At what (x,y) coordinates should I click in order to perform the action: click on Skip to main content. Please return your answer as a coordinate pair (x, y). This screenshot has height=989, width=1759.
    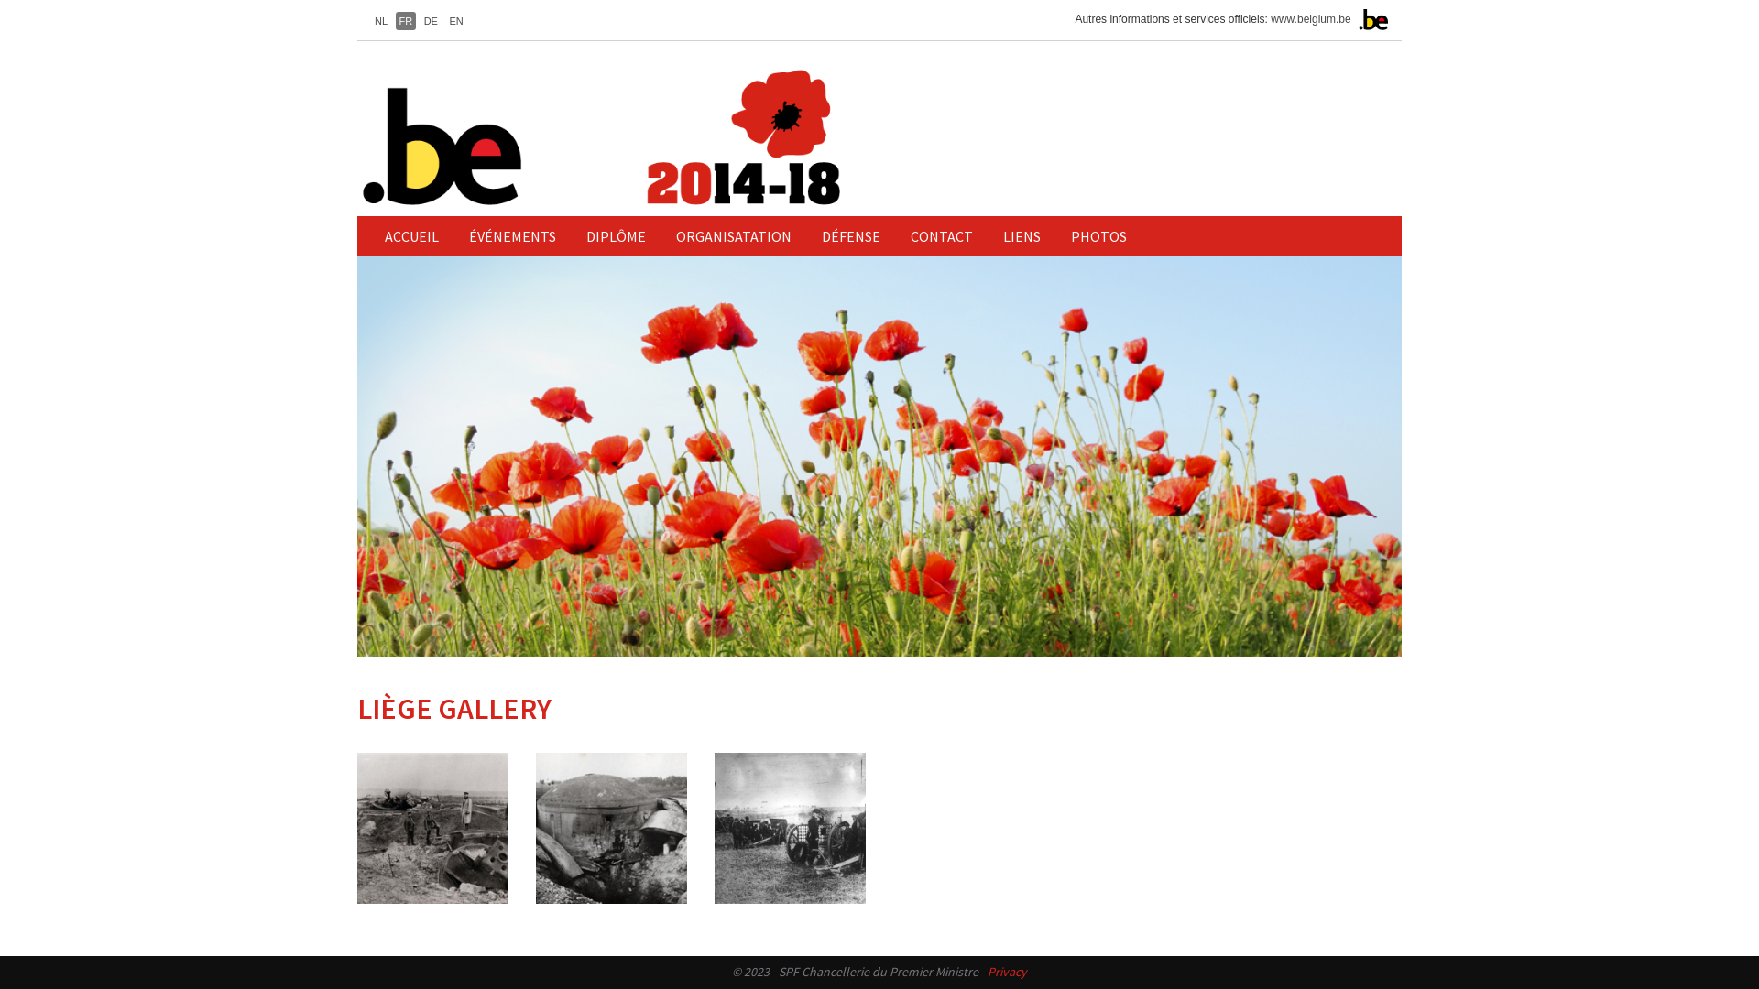
    Looking at the image, I should click on (0, 0).